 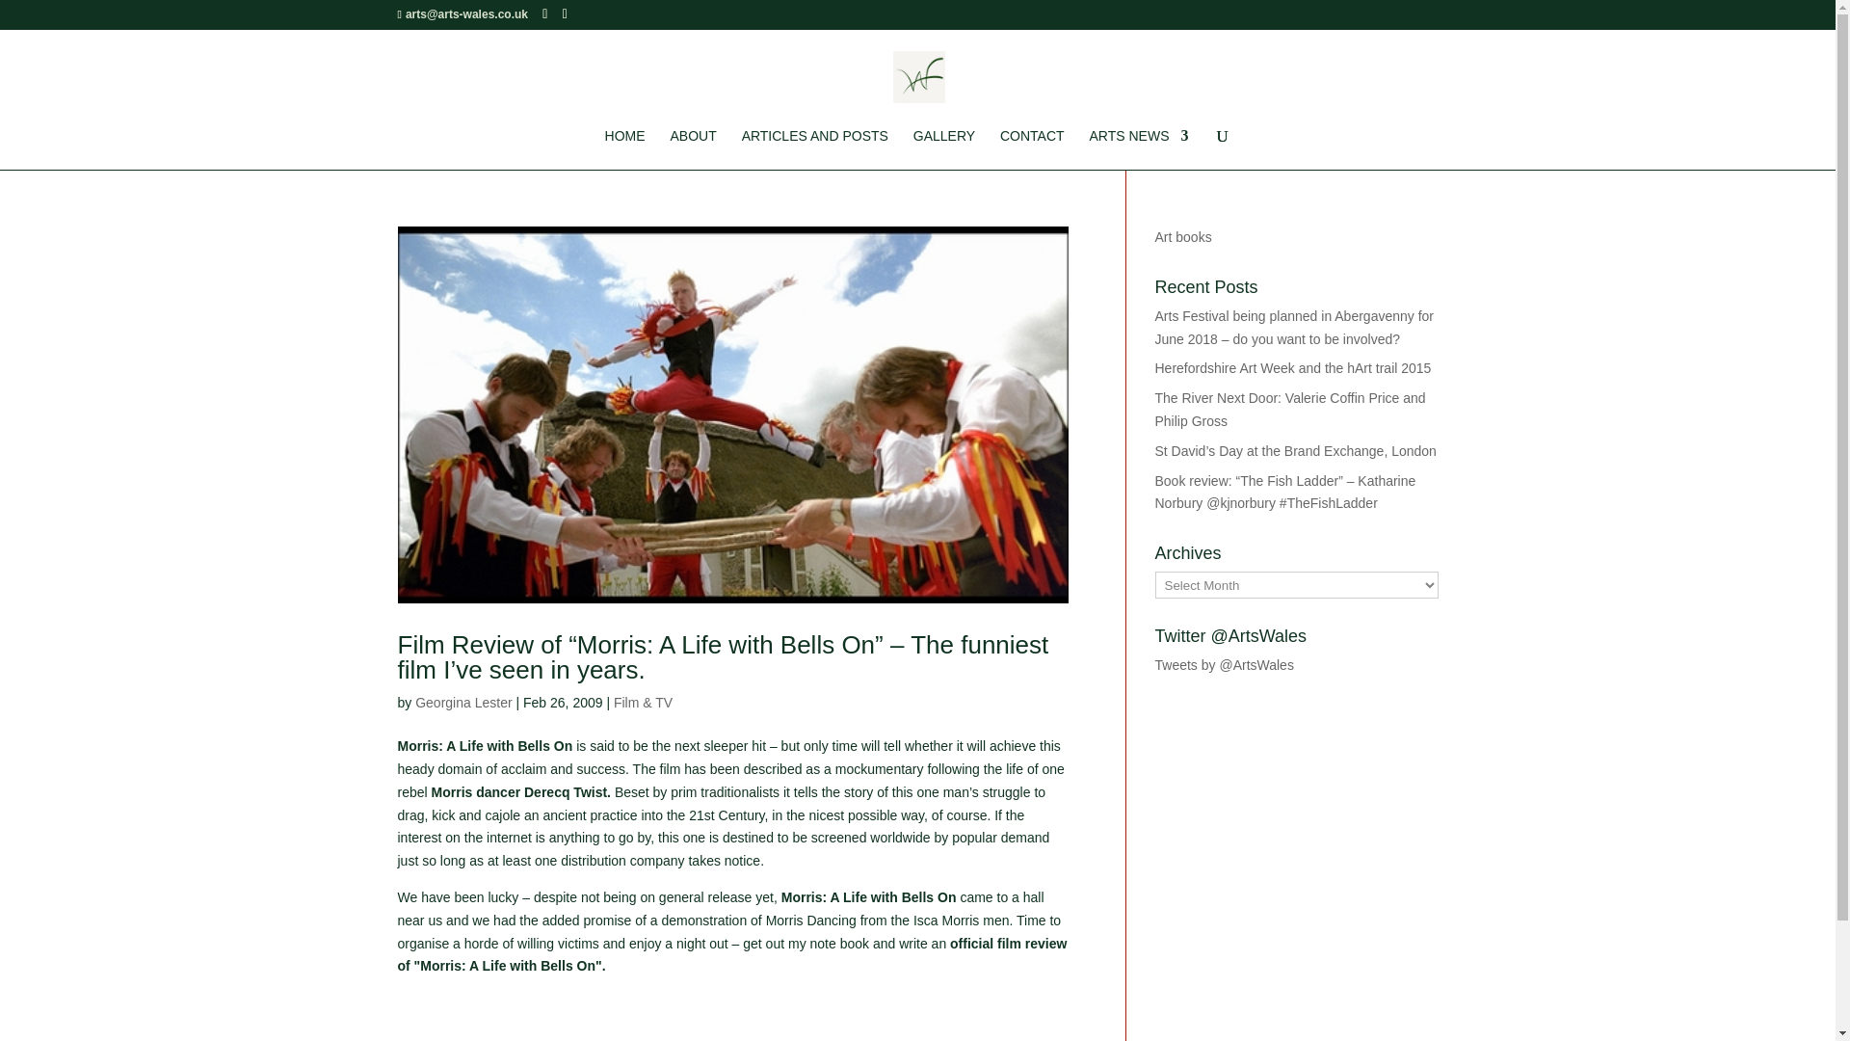 What do you see at coordinates (462, 702) in the screenshot?
I see `Georgina Lester` at bounding box center [462, 702].